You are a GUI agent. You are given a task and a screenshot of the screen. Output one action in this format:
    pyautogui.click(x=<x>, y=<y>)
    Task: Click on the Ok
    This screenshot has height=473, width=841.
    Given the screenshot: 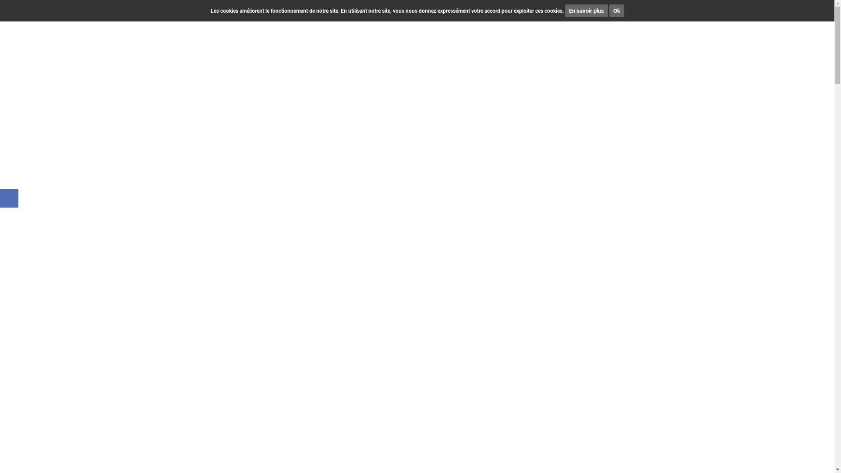 What is the action you would take?
    pyautogui.click(x=616, y=11)
    